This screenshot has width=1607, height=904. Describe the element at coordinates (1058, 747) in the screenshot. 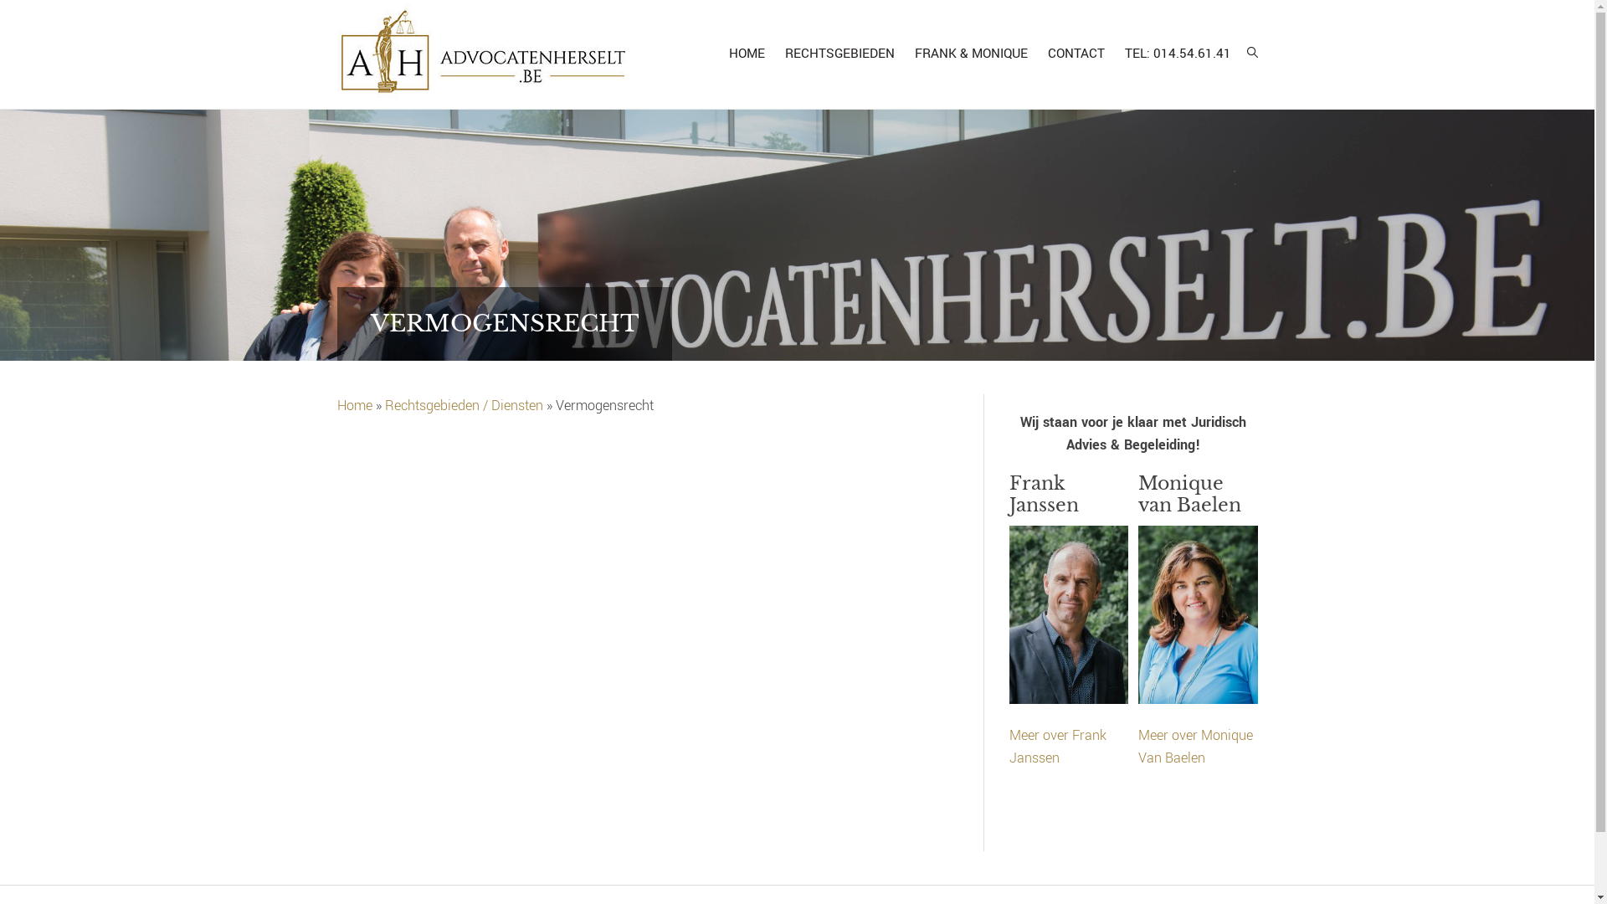

I see `Meer over Frank Janssen` at that location.